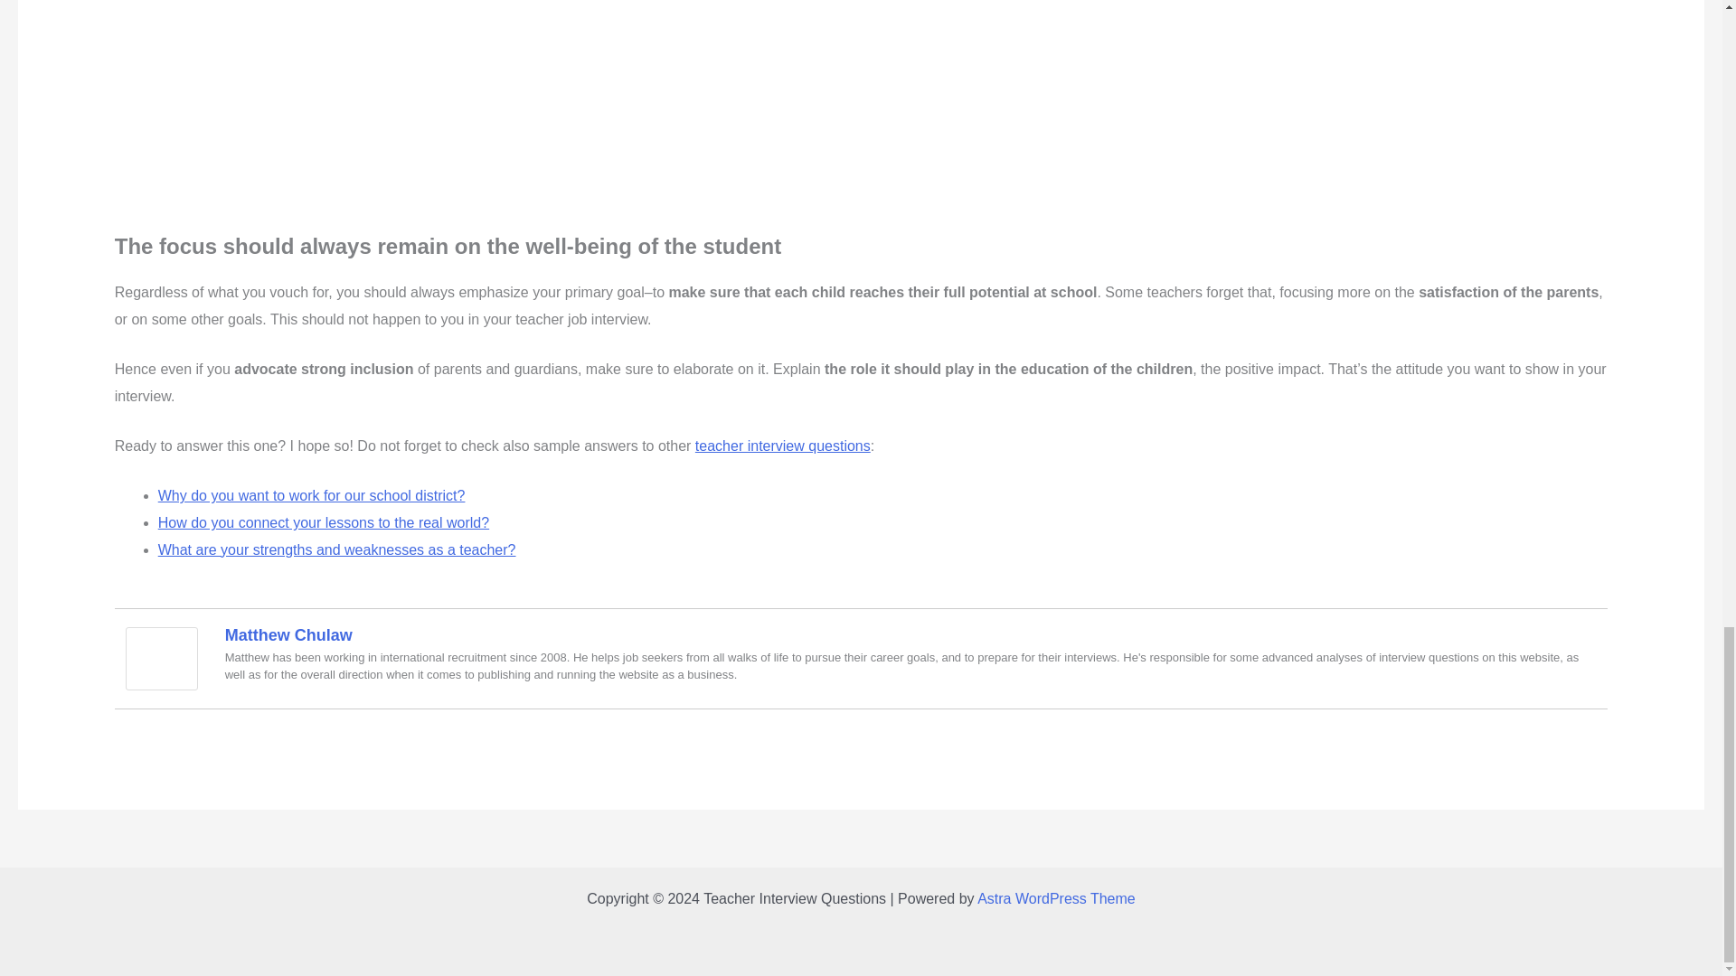 This screenshot has width=1736, height=976. I want to click on How do you connect your lessons to the real world?, so click(324, 522).